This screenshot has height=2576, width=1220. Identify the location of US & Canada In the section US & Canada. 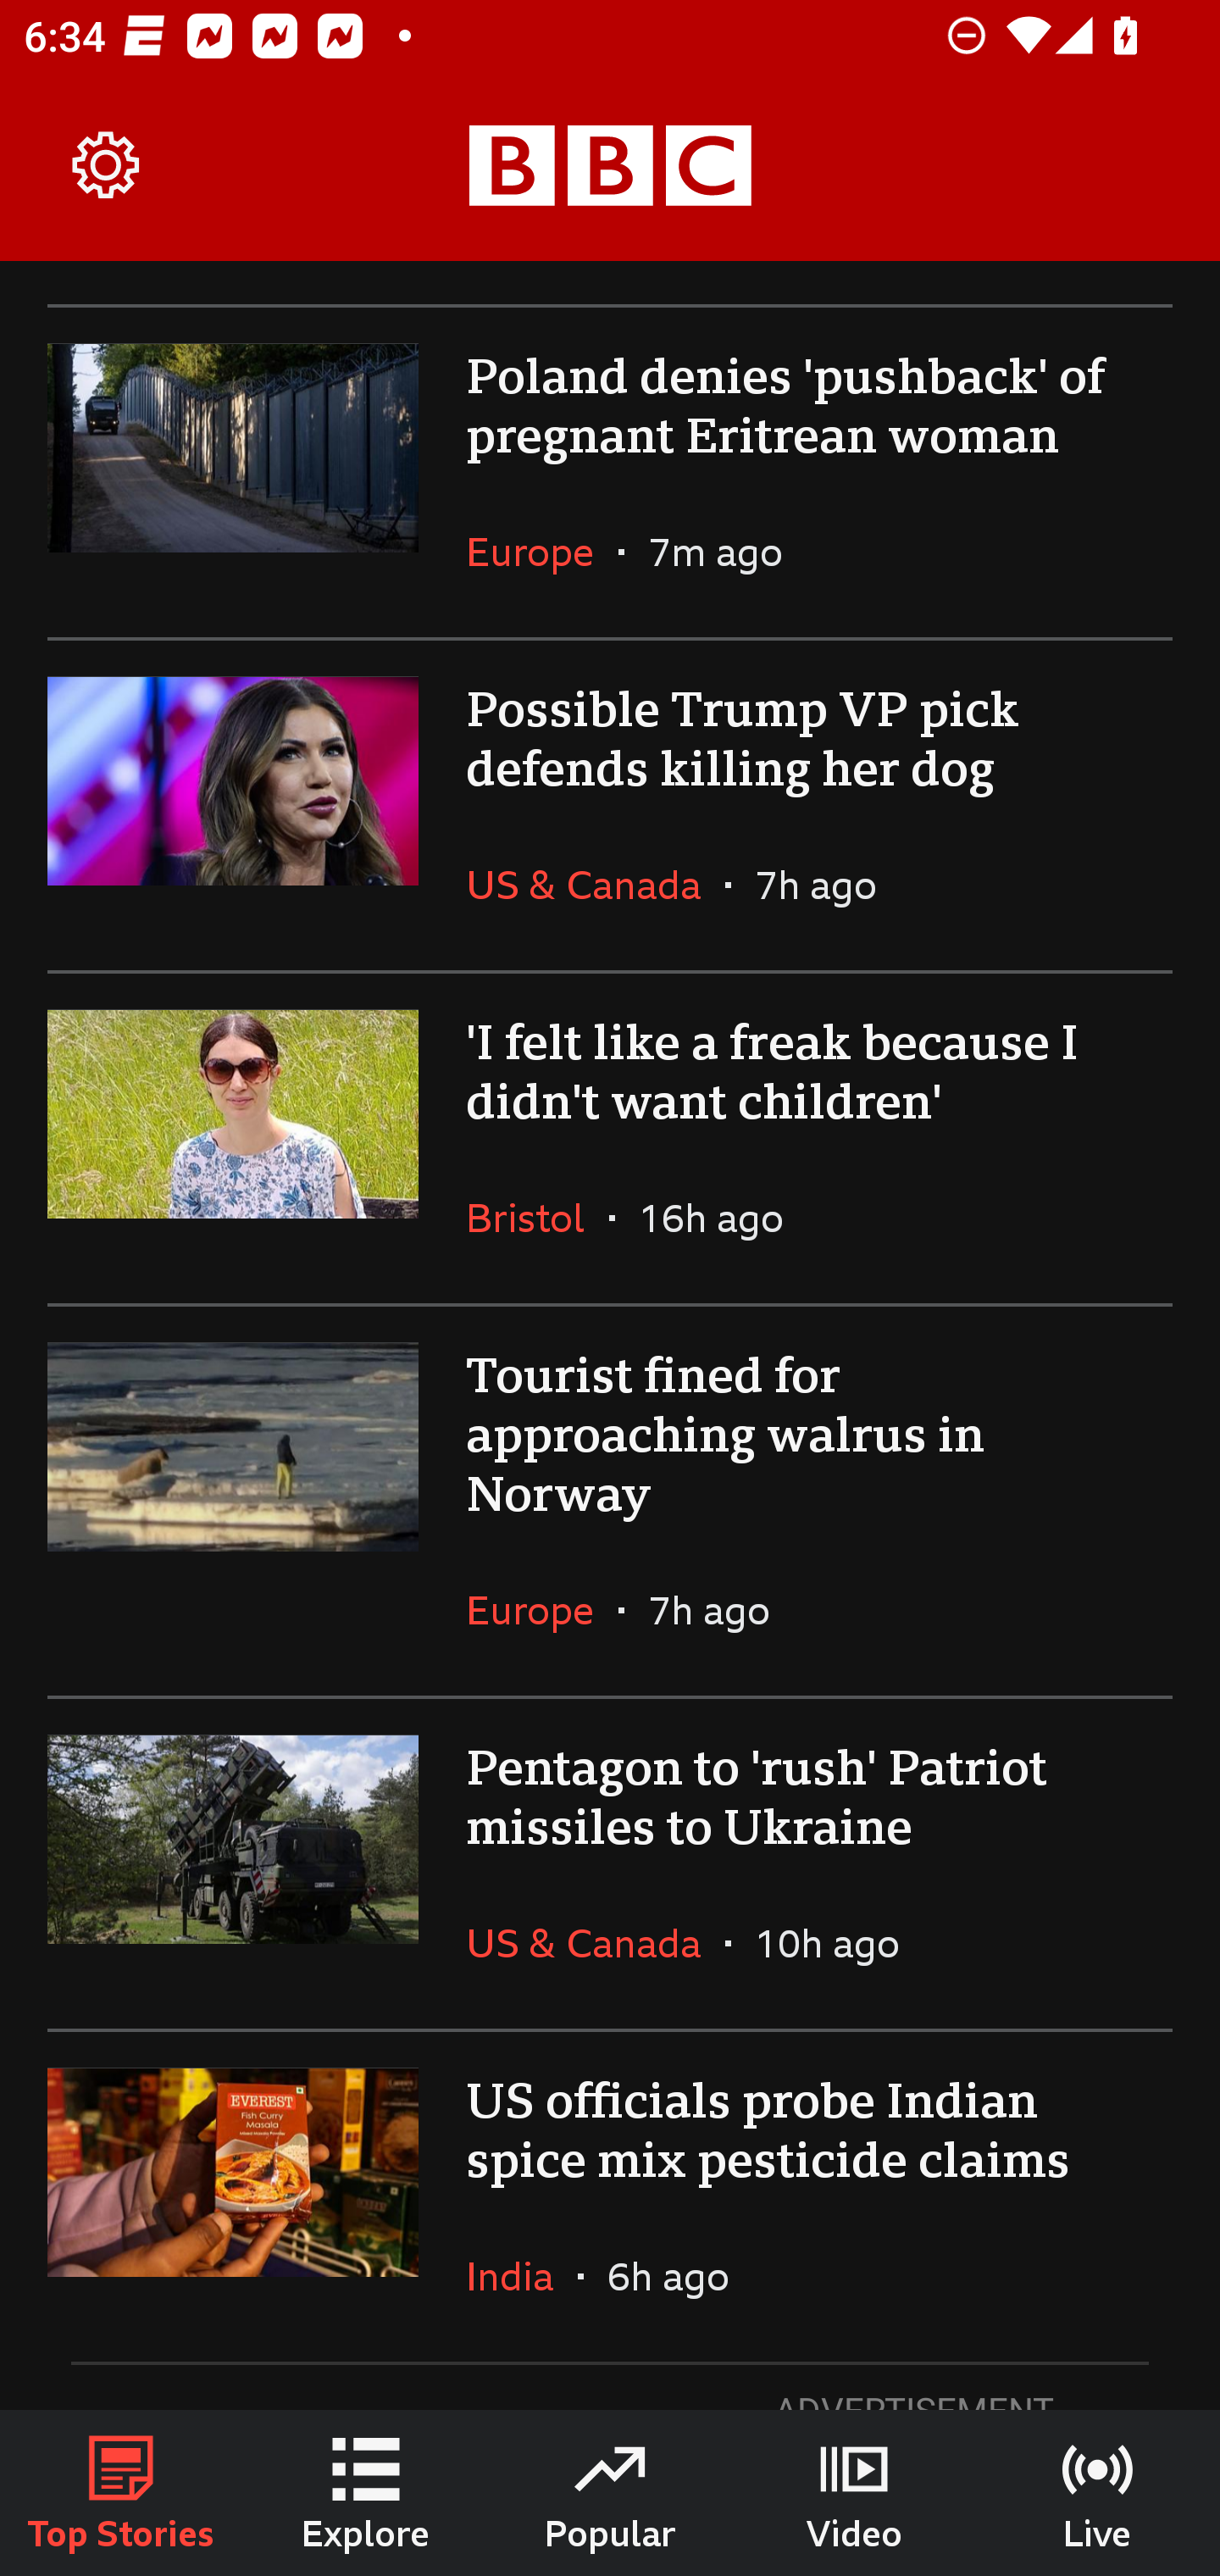
(595, 885).